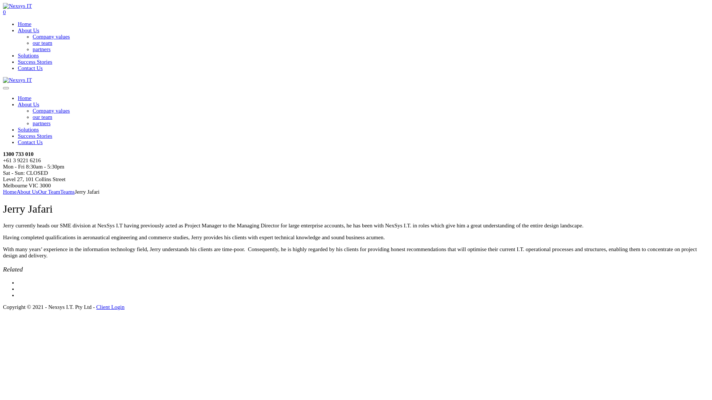  I want to click on About Us, so click(27, 192).